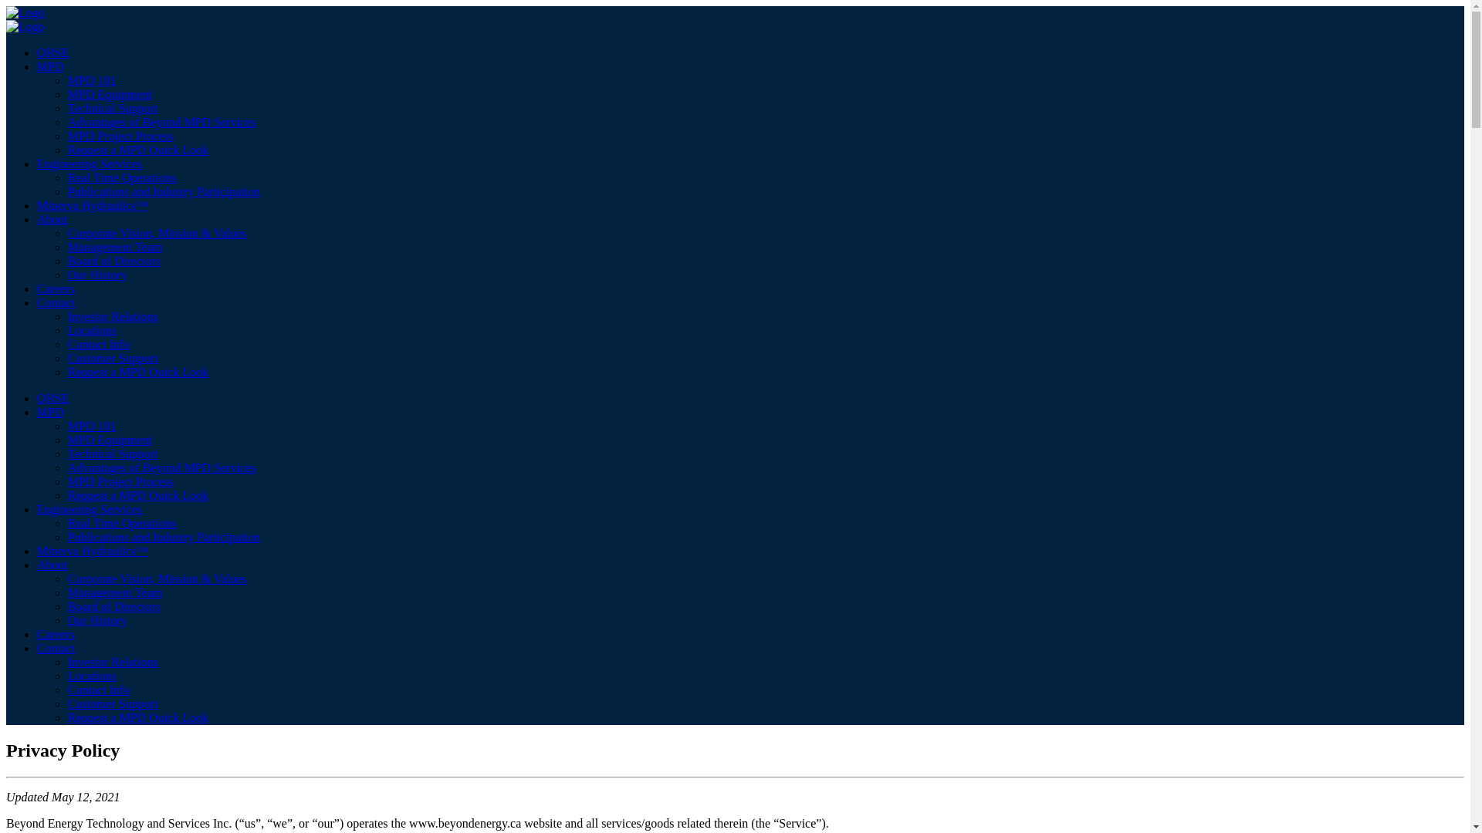  What do you see at coordinates (113, 662) in the screenshot?
I see `Investor Relations` at bounding box center [113, 662].